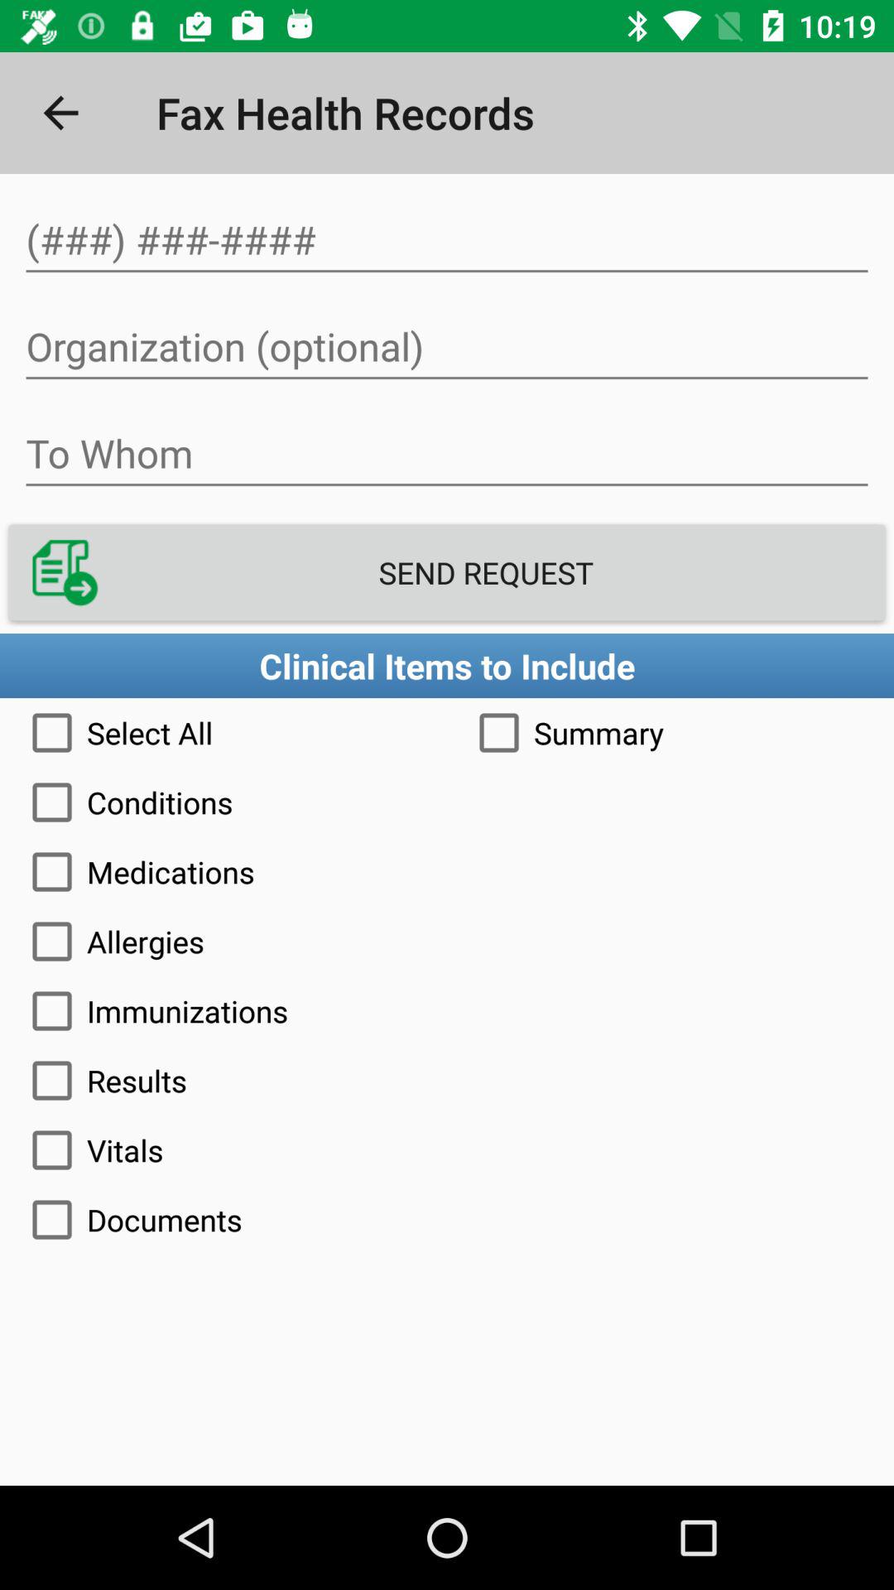 This screenshot has height=1590, width=894. I want to click on swipe until the immunizations icon, so click(447, 1010).